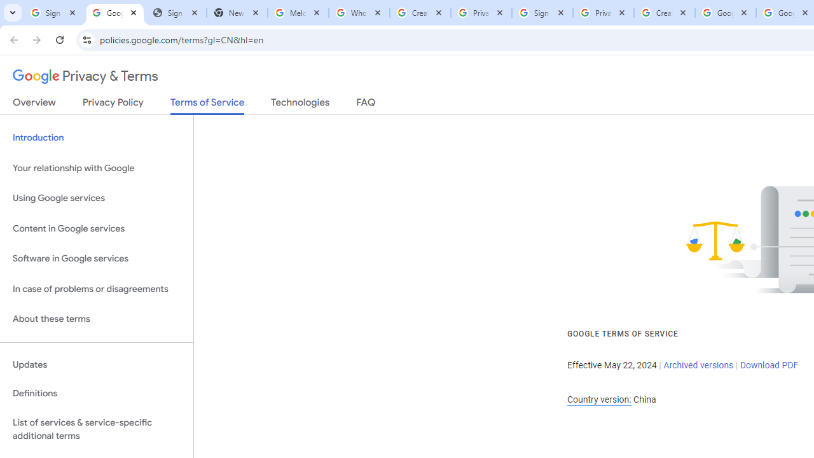 Image resolution: width=814 pixels, height=458 pixels. Describe the element at coordinates (176, 13) in the screenshot. I see `Sign In - USA TODAY` at that location.